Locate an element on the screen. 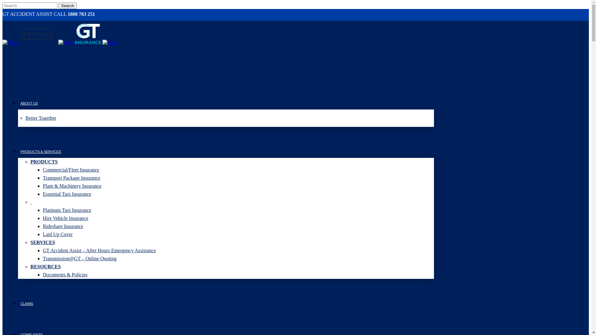 The width and height of the screenshot is (596, 335). SERVICES is located at coordinates (232, 243).